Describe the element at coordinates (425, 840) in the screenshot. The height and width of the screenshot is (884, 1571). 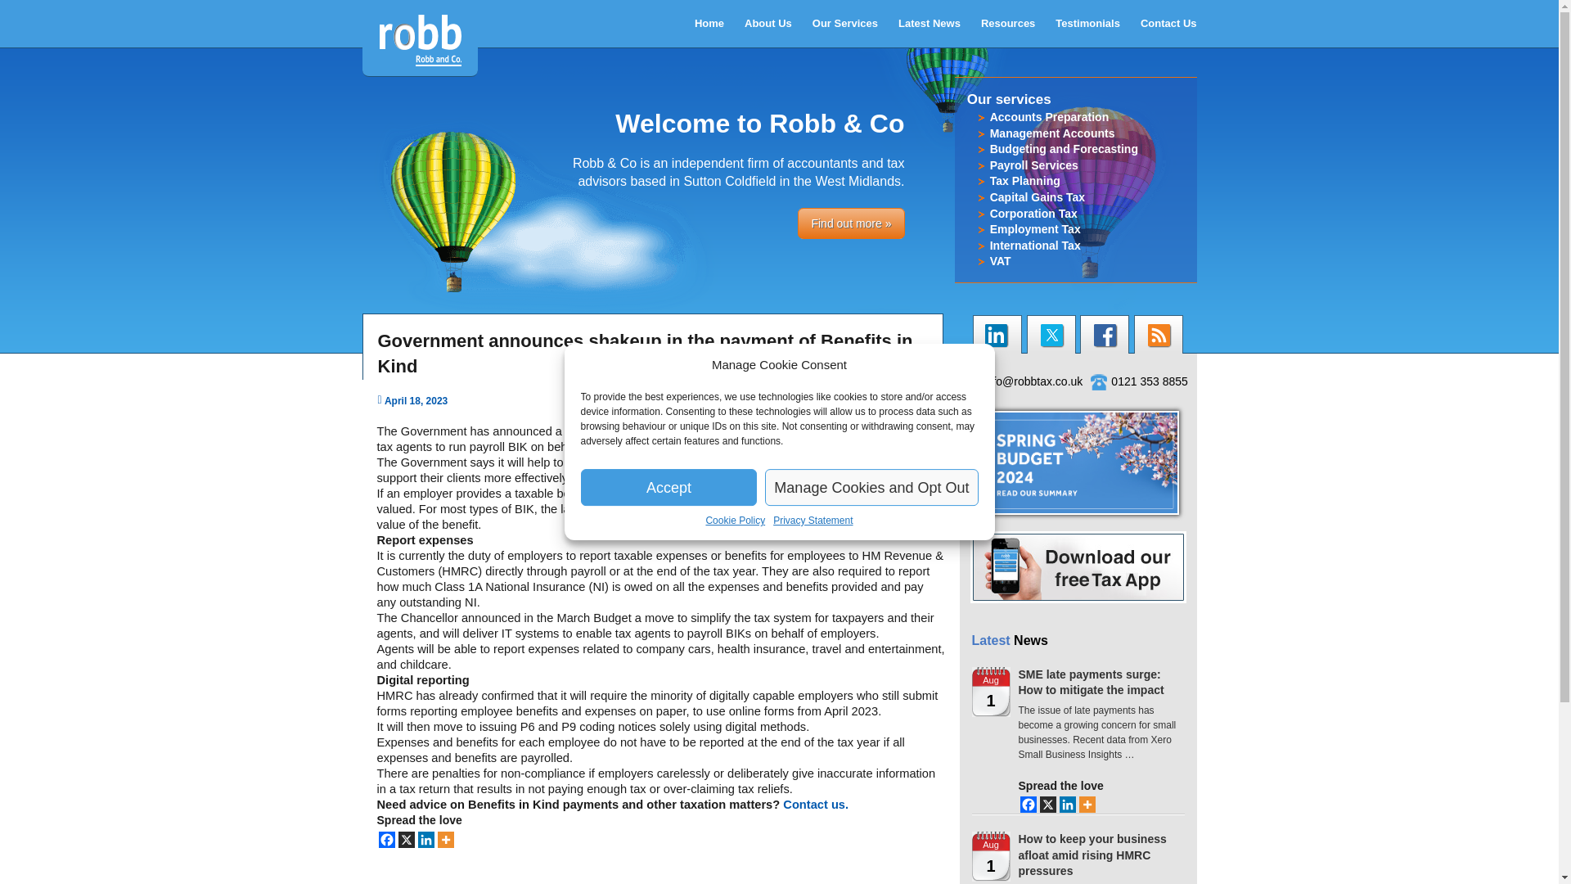
I see `Linkedin` at that location.